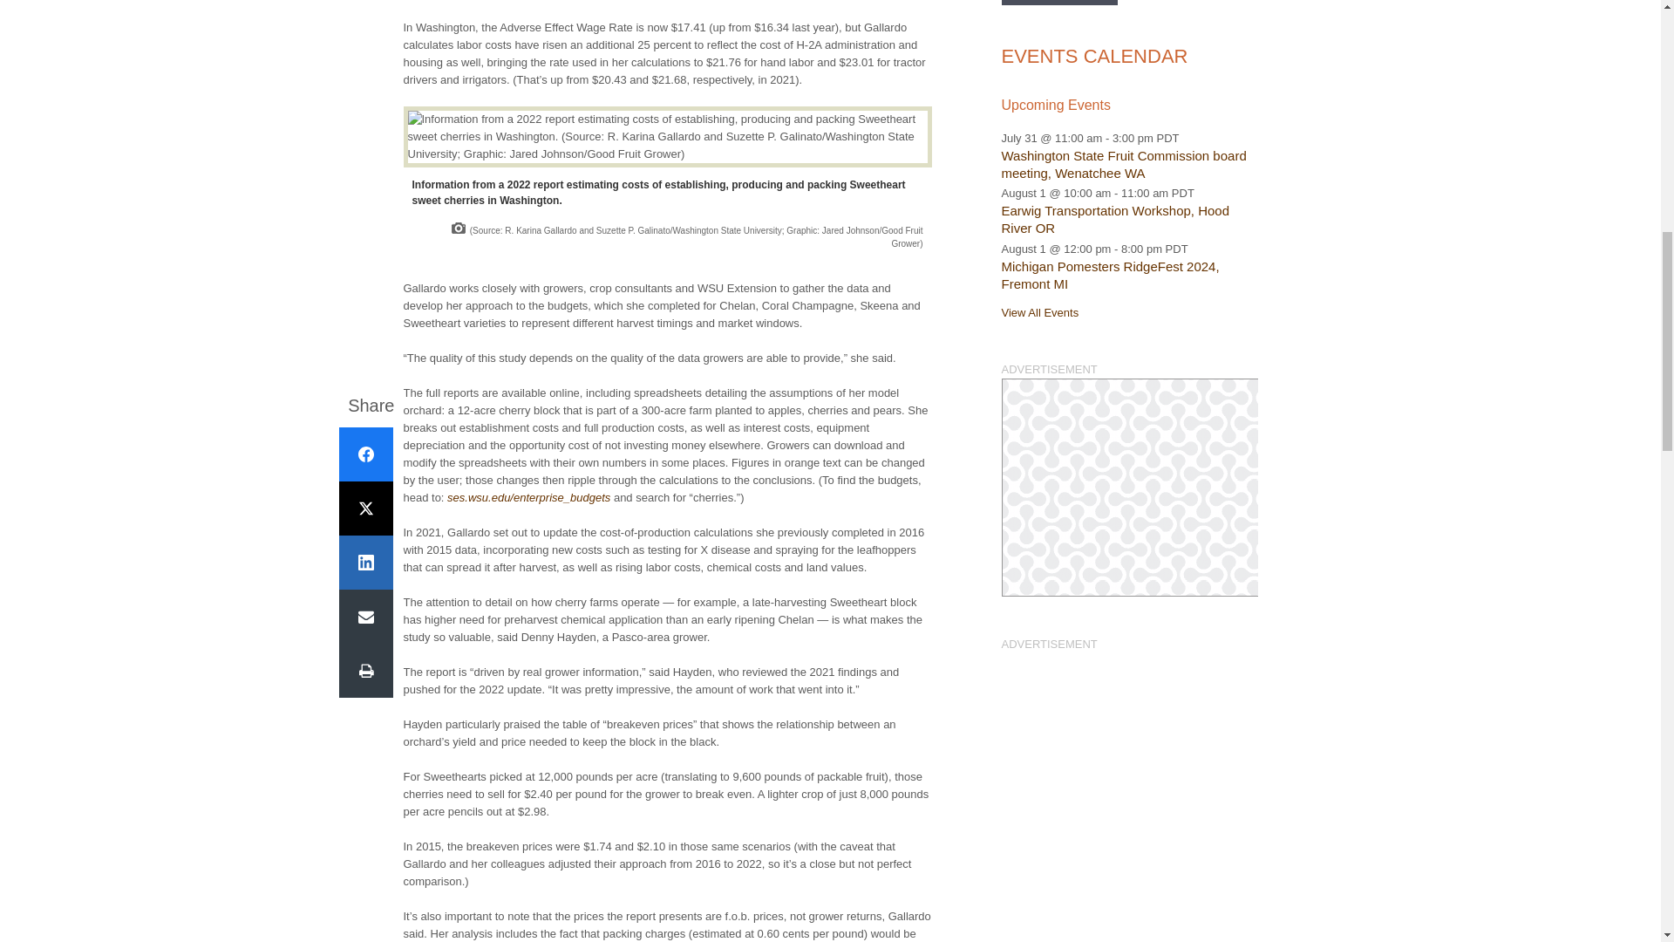  Describe the element at coordinates (1128, 487) in the screenshot. I see `3rd party ad content` at that location.